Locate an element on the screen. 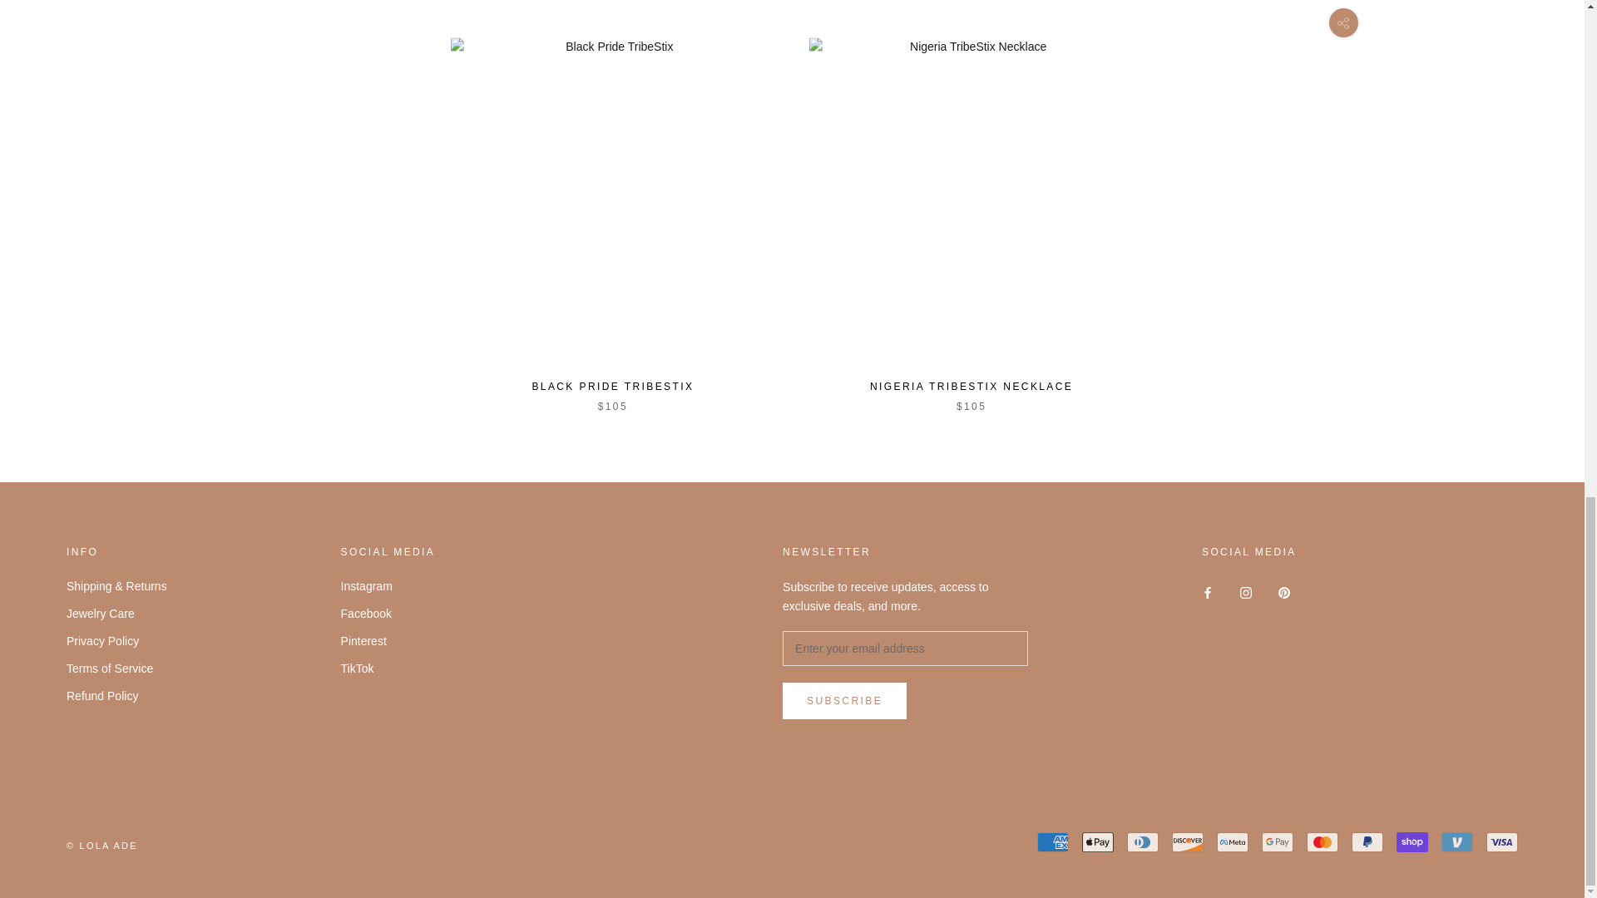 The height and width of the screenshot is (898, 1597). Shop Pay is located at coordinates (1412, 841).